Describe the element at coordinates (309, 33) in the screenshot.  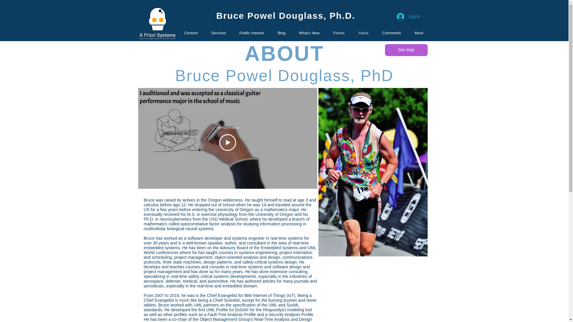
I see `What's New` at that location.